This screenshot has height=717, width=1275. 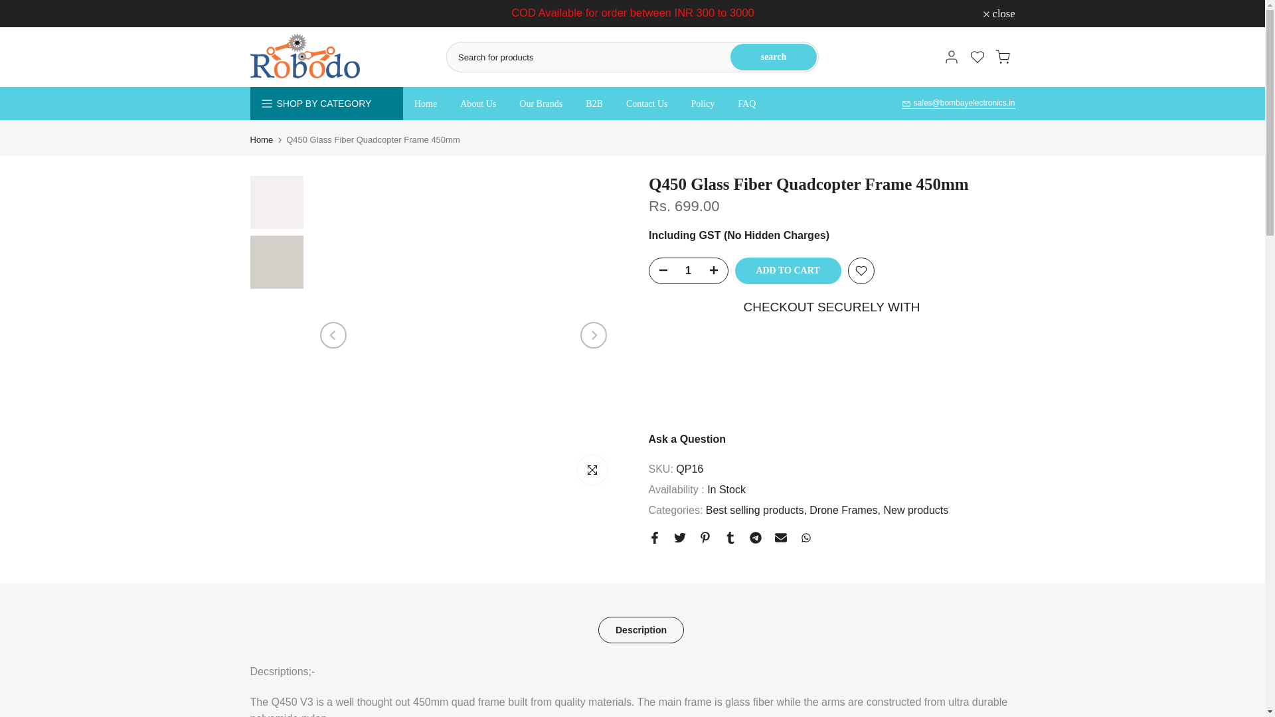 What do you see at coordinates (780, 538) in the screenshot?
I see `Share on Email` at bounding box center [780, 538].